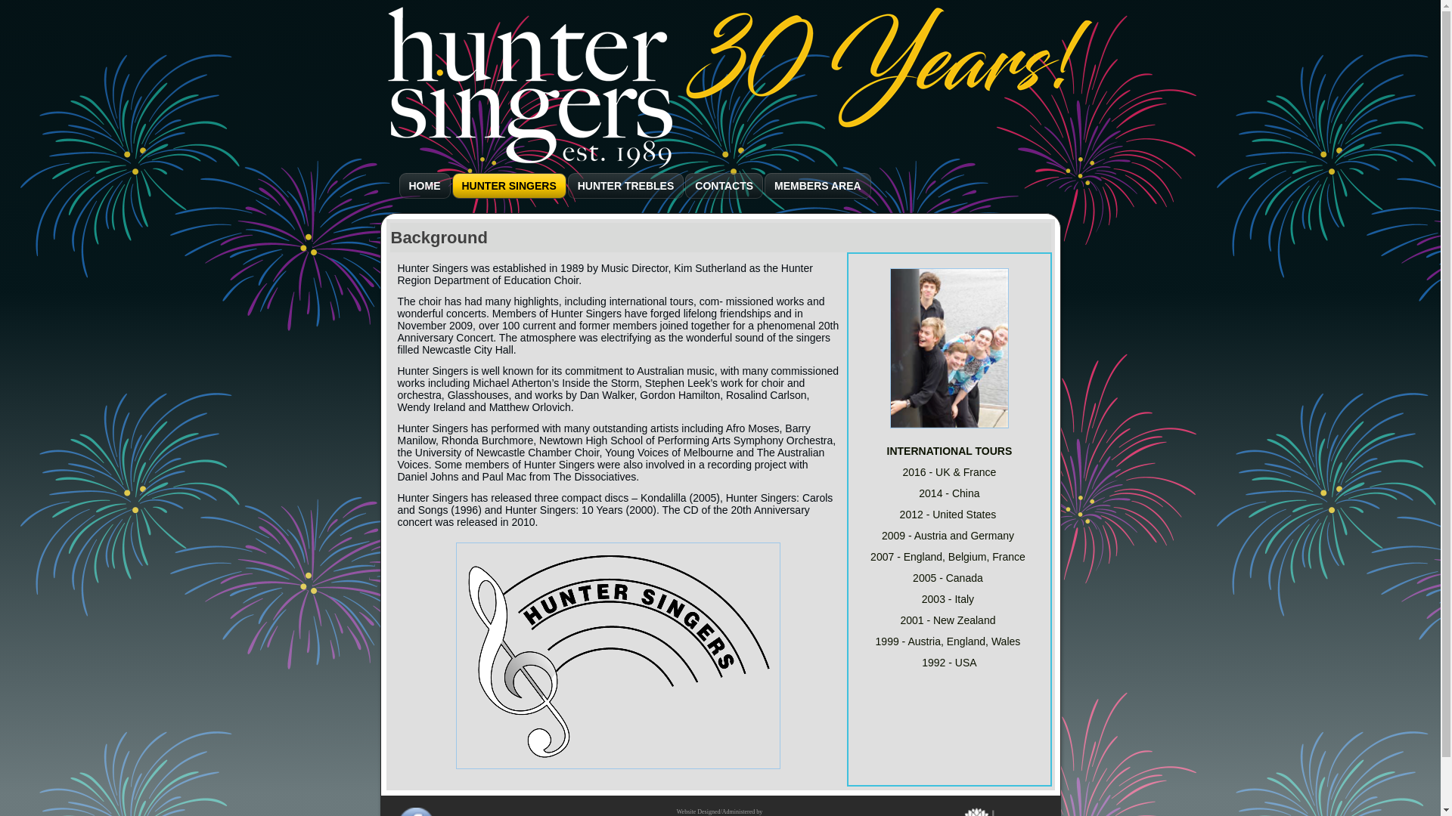 The height and width of the screenshot is (816, 1452). I want to click on CONTACTS, so click(724, 186).